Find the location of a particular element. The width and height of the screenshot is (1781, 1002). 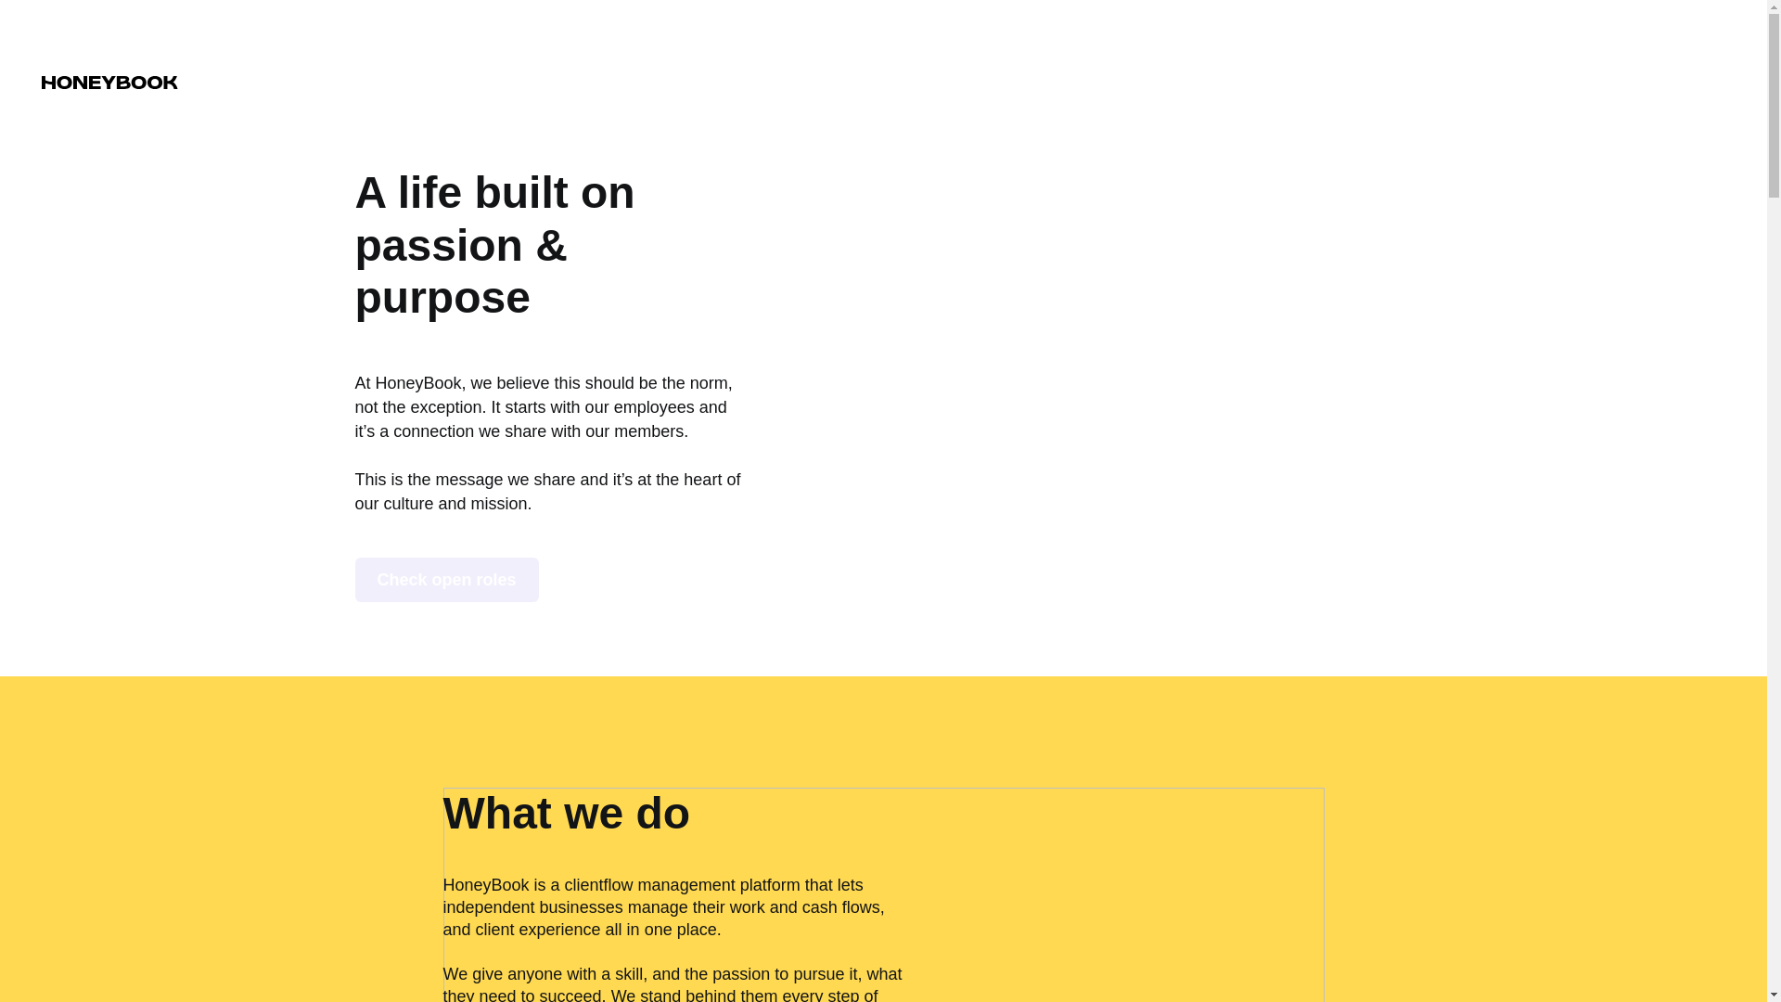

Check open roles is located at coordinates (445, 579).